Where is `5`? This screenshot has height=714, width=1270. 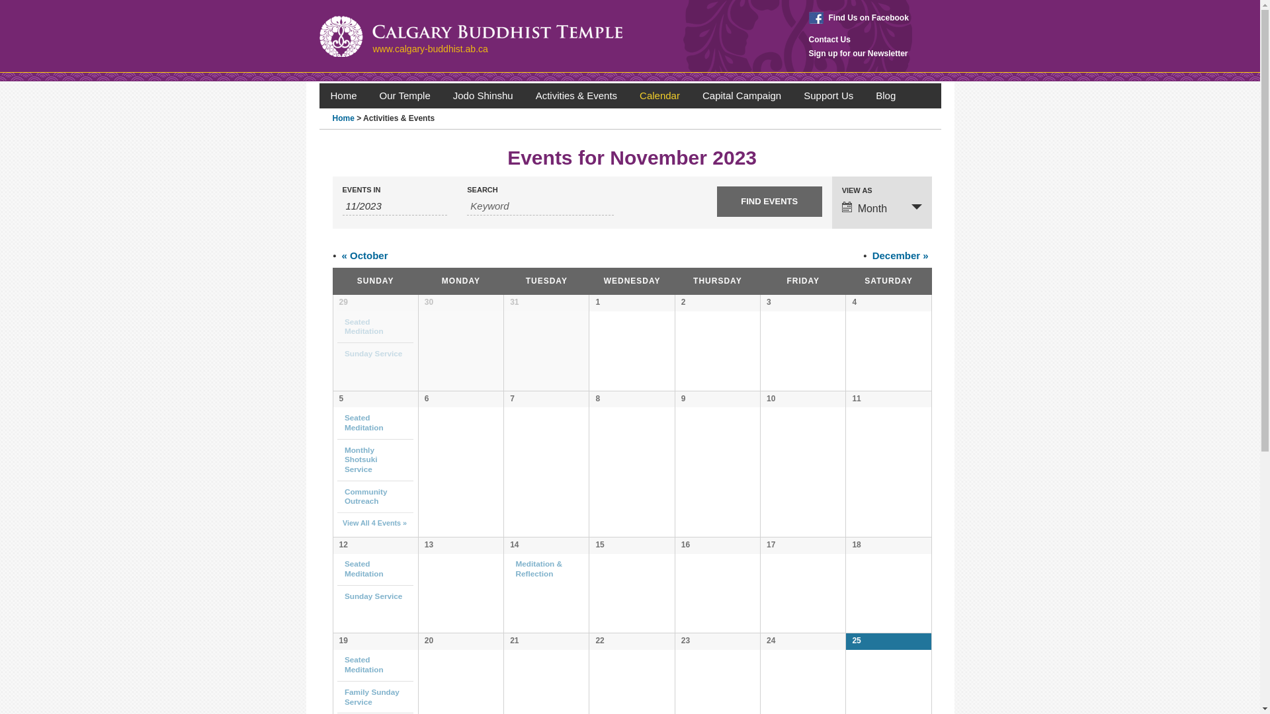
5 is located at coordinates (341, 399).